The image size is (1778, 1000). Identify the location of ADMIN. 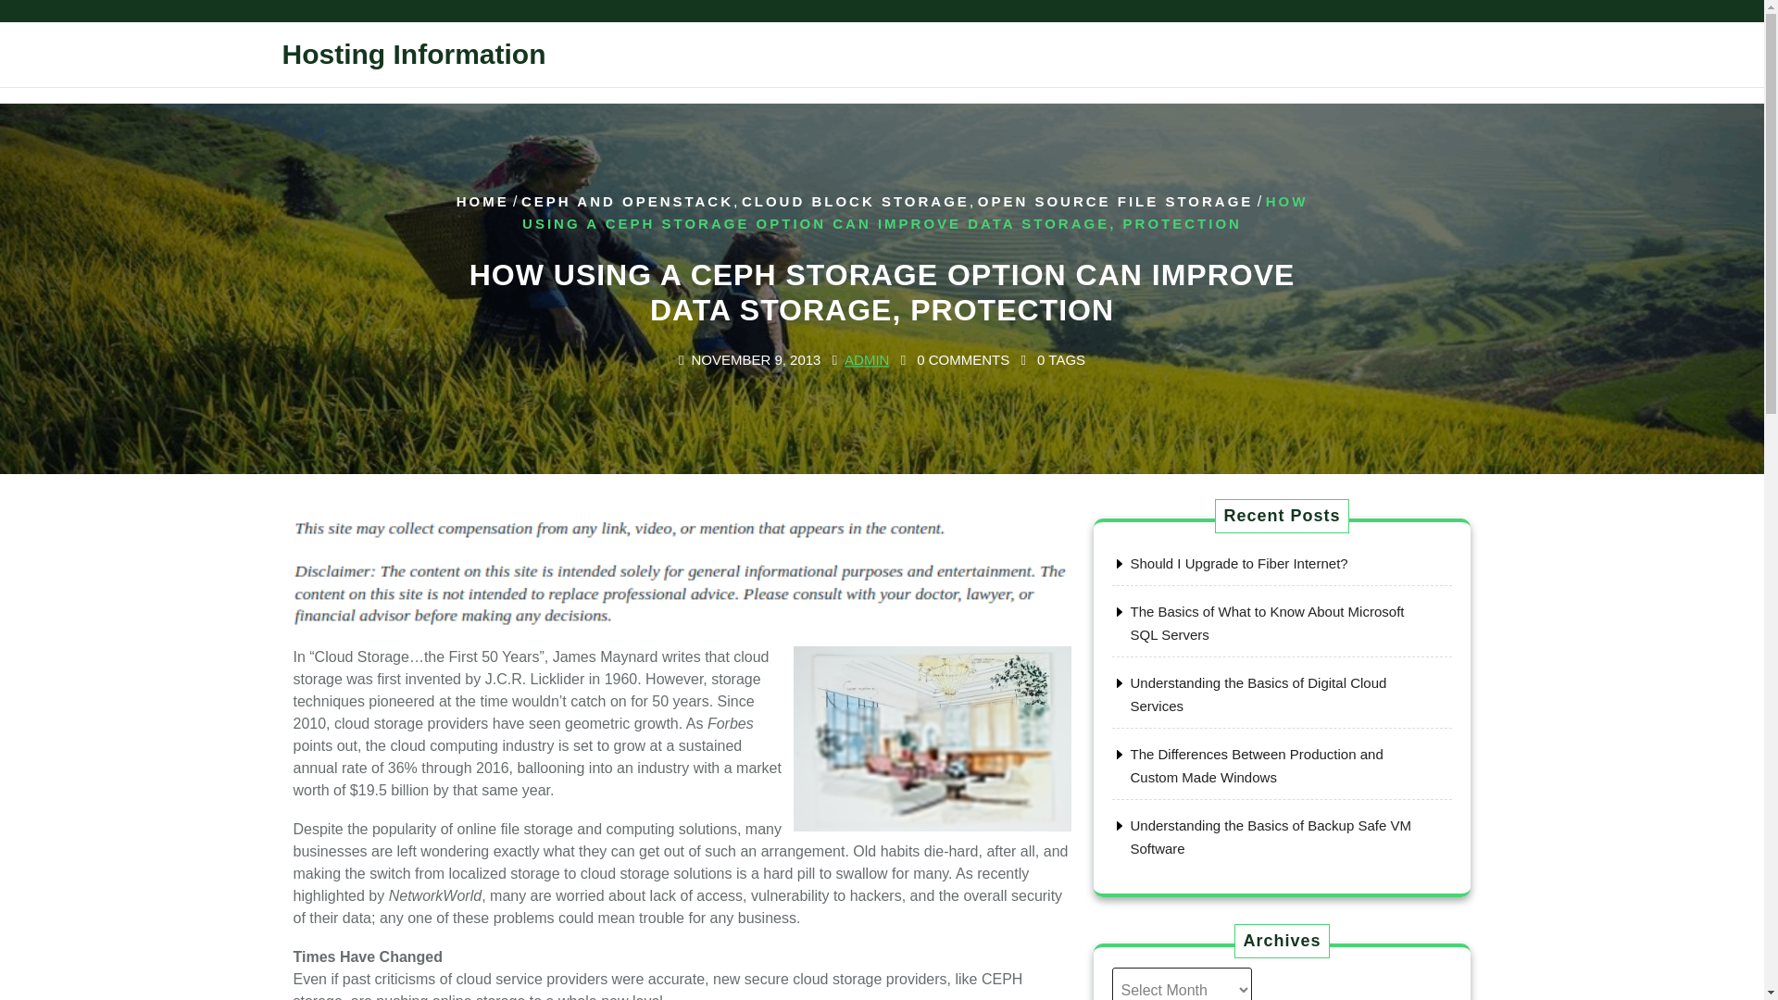
(867, 361).